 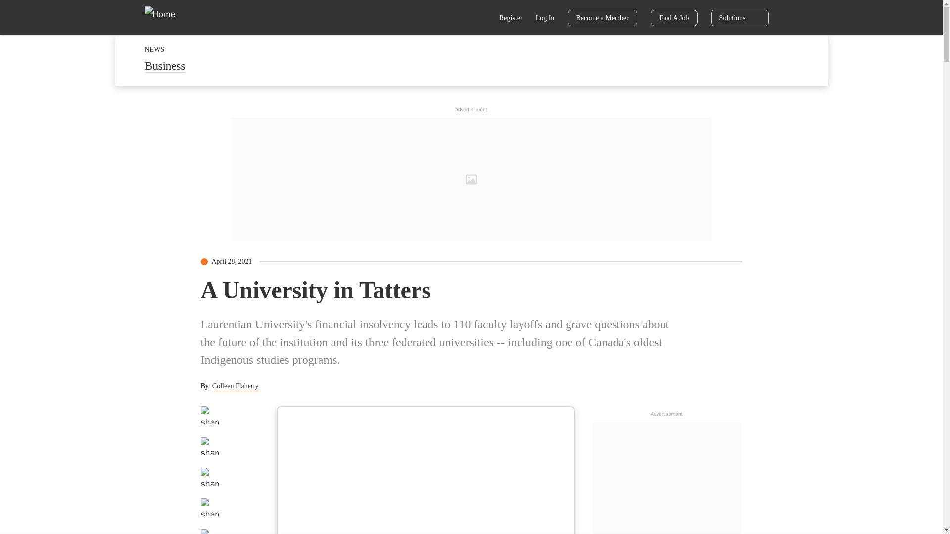 What do you see at coordinates (209, 446) in the screenshot?
I see `share to twitter` at bounding box center [209, 446].